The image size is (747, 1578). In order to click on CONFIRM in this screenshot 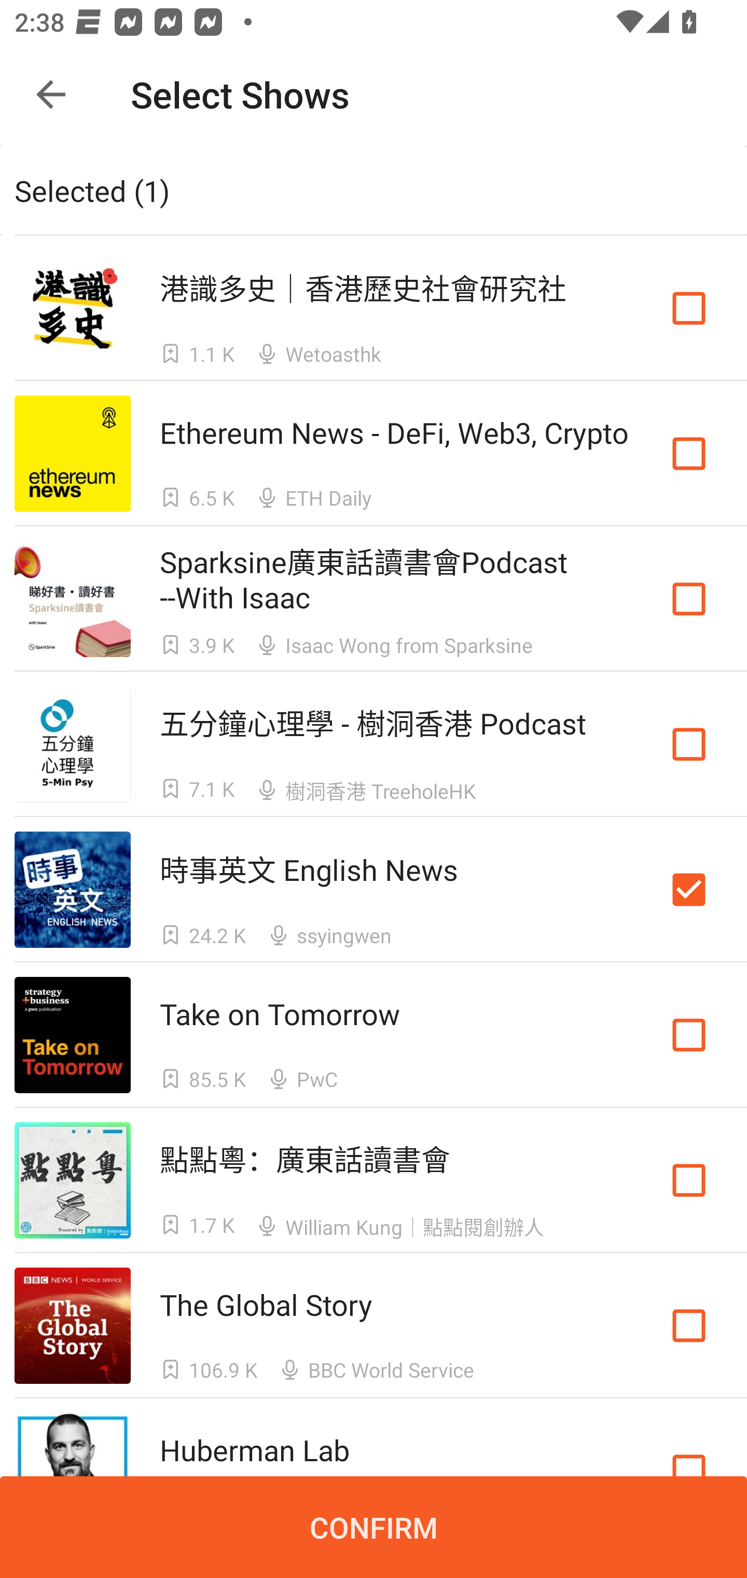, I will do `click(374, 1527)`.